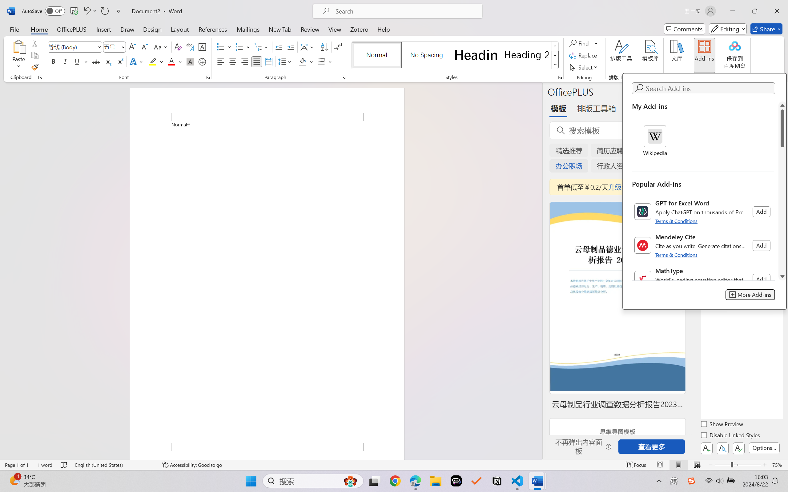 The height and width of the screenshot is (492, 788). Describe the element at coordinates (111, 47) in the screenshot. I see `Font Size` at that location.